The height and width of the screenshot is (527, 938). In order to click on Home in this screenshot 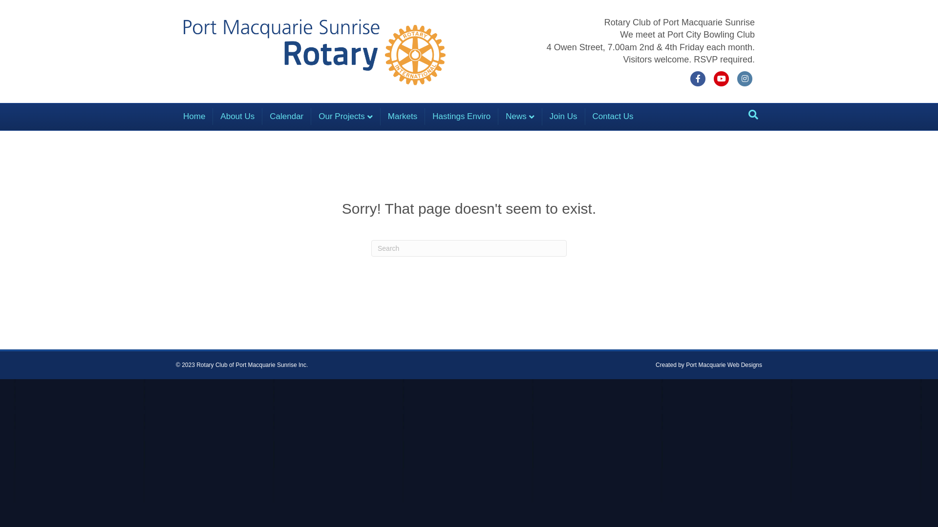, I will do `click(194, 117)`.